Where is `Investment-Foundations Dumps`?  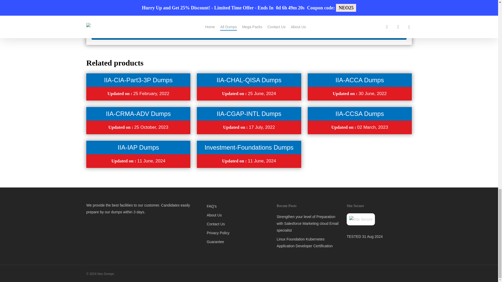
Investment-Foundations Dumps is located at coordinates (249, 147).